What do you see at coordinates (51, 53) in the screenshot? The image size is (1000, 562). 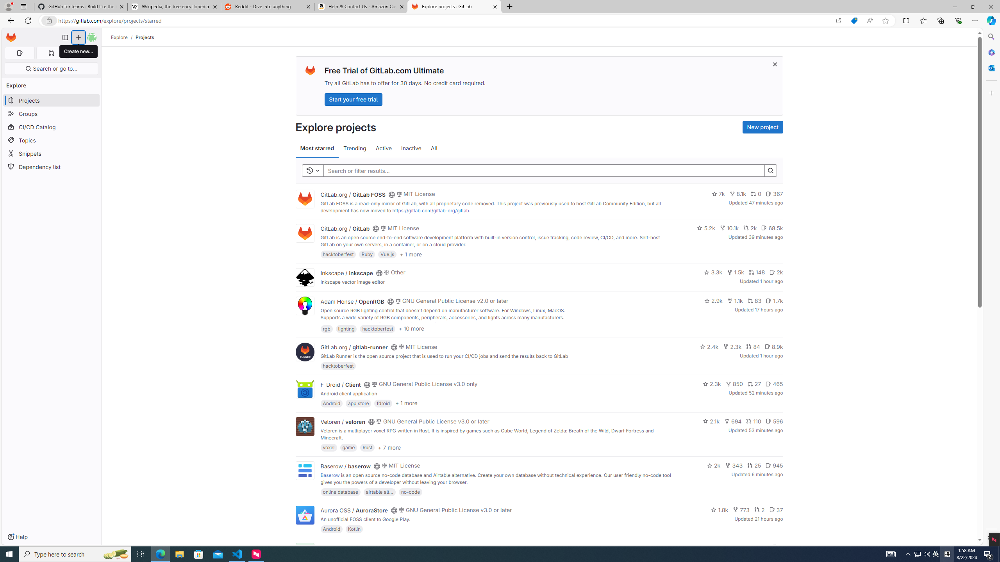 I see `Merge requests 0` at bounding box center [51, 53].